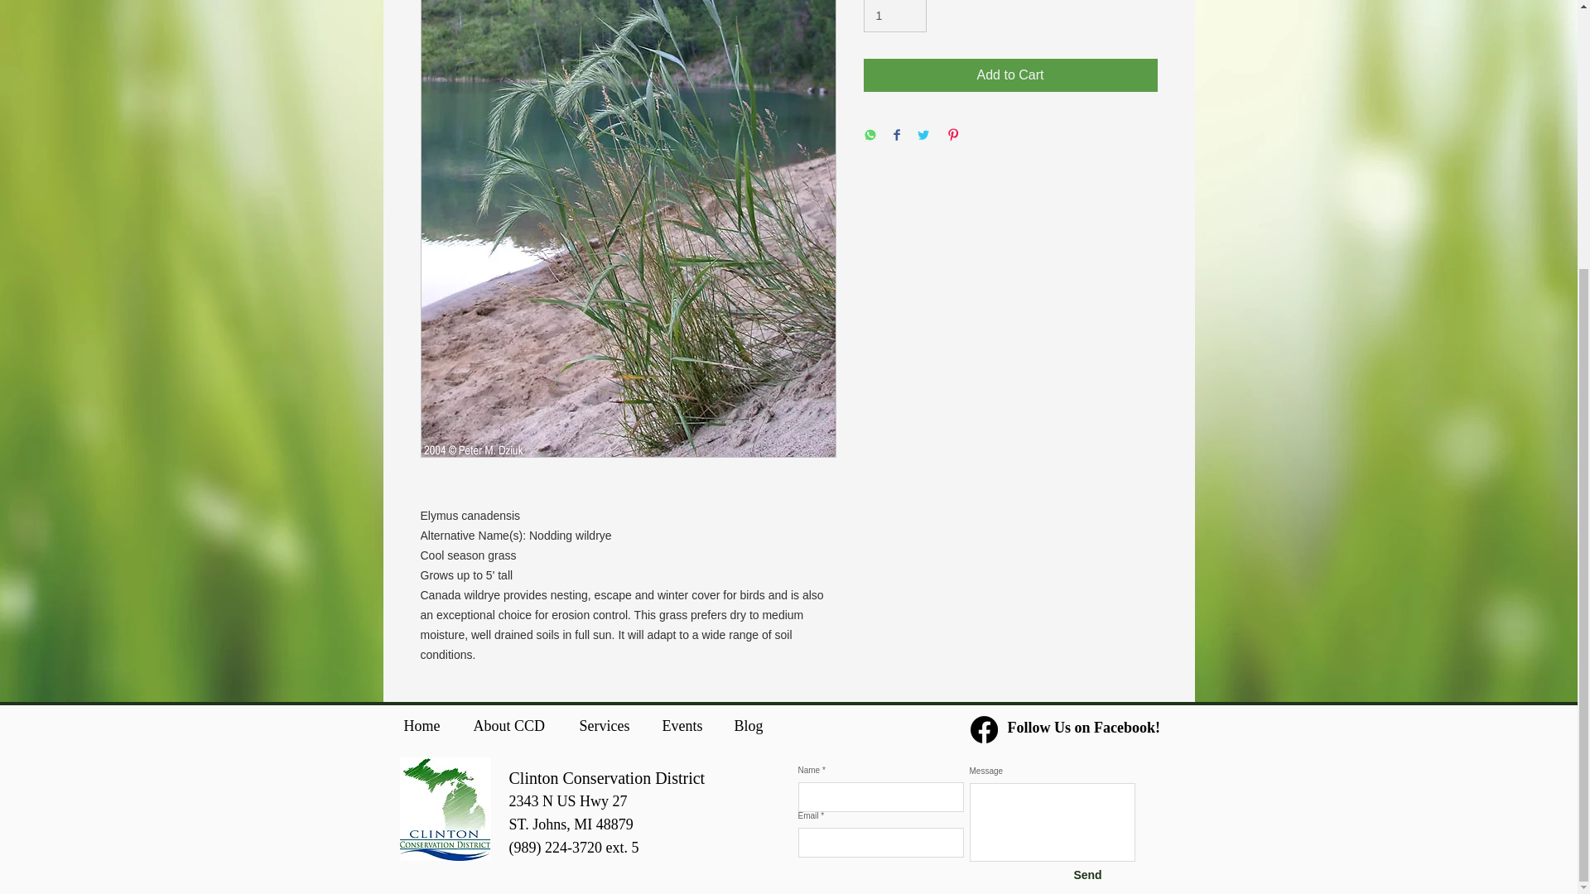  Describe the element at coordinates (685, 723) in the screenshot. I see `Events` at that location.